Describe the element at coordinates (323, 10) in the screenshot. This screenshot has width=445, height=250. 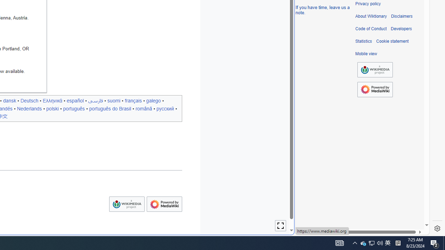
I see `If you have time, leave us a note.` at that location.